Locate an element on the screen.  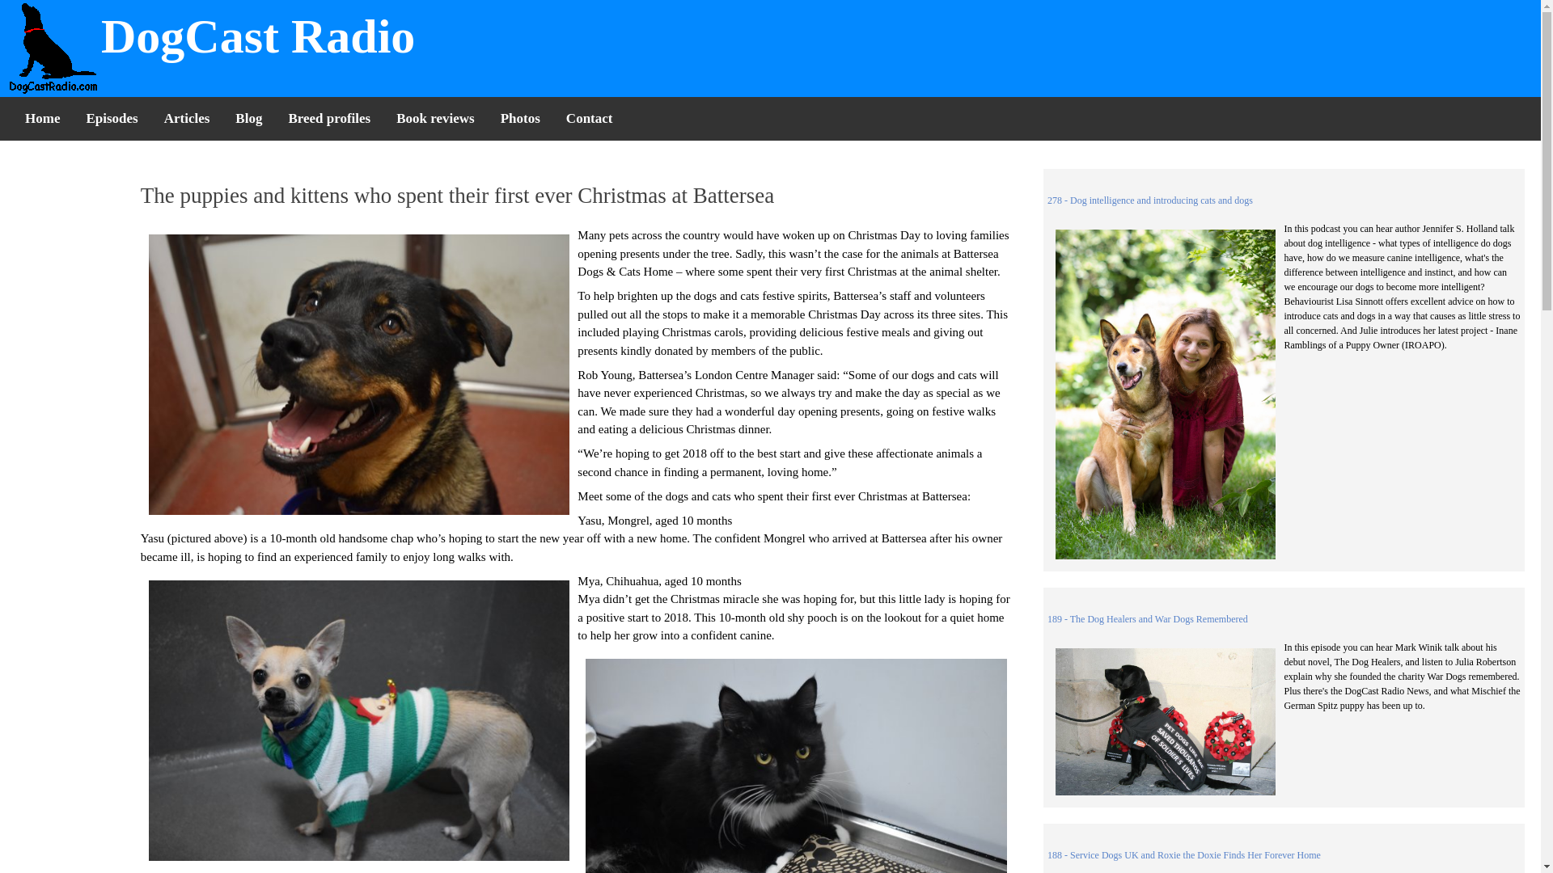
Book reviews is located at coordinates (435, 118).